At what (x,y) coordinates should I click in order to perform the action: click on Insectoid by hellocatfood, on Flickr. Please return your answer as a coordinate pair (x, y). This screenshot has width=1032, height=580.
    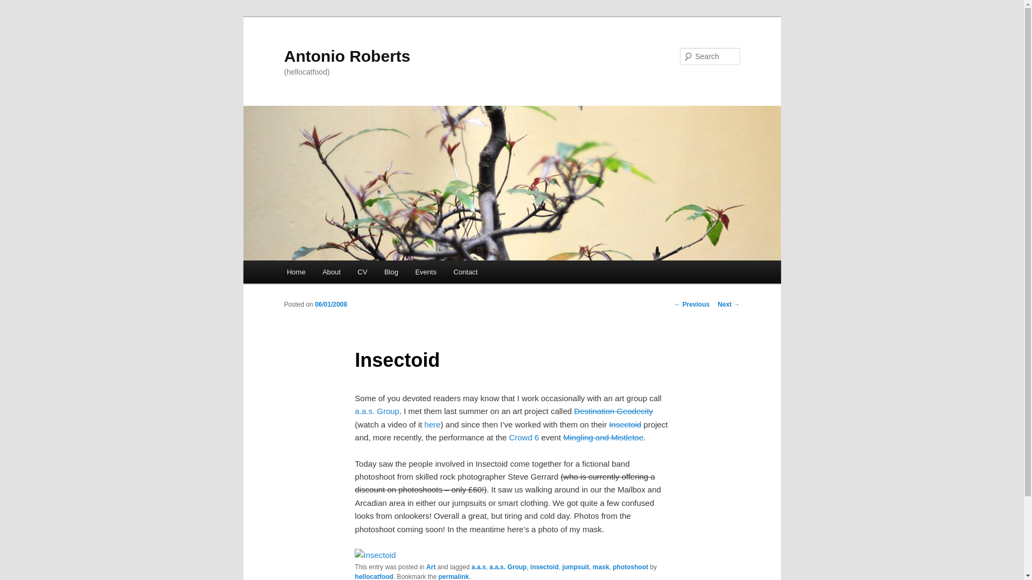
    Looking at the image, I should click on (375, 555).